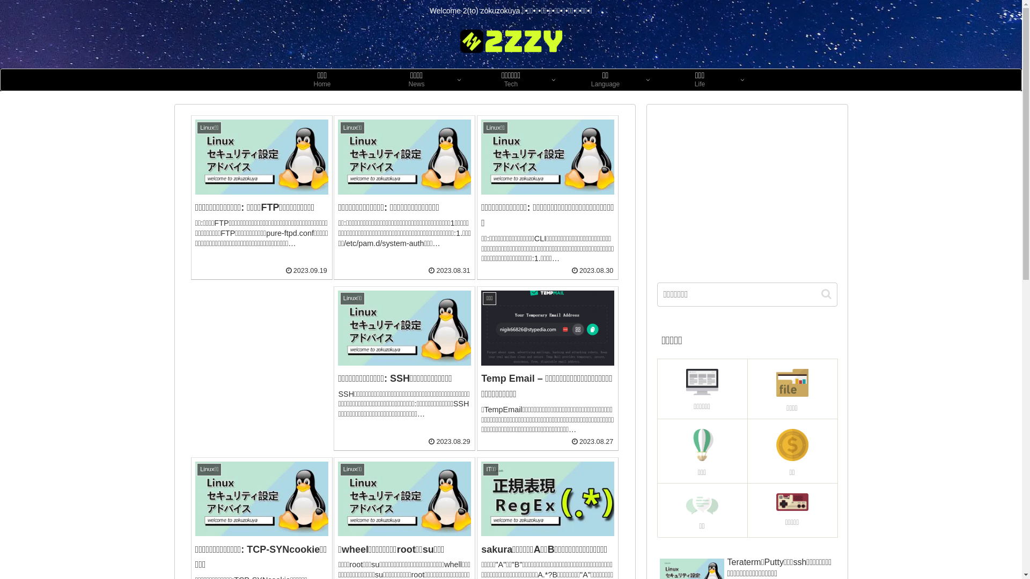 The image size is (1030, 579). Describe the element at coordinates (262, 353) in the screenshot. I see `Advertisement` at that location.